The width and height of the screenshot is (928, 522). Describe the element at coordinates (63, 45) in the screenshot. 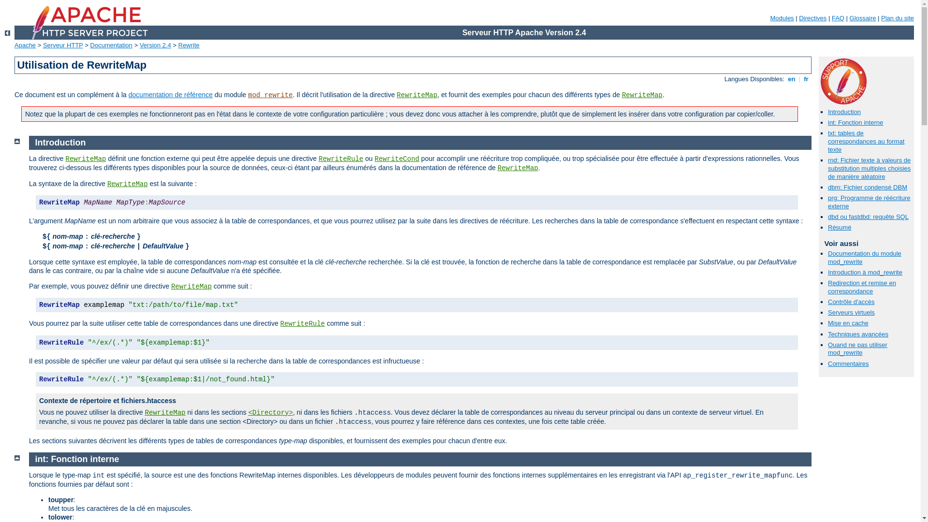

I see `Serveur HTTP` at that location.